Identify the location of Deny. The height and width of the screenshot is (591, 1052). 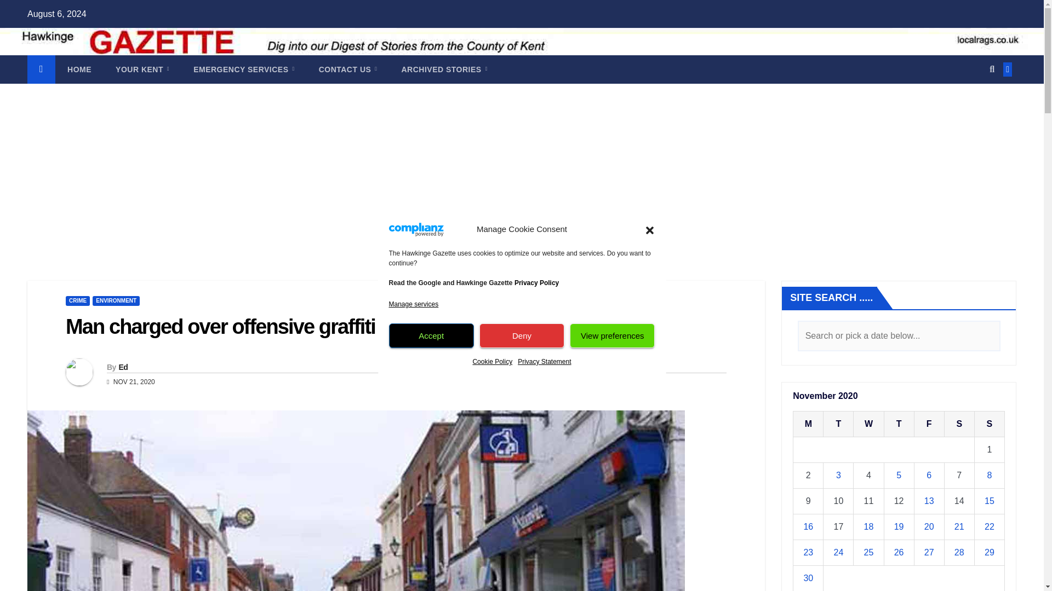
(522, 335).